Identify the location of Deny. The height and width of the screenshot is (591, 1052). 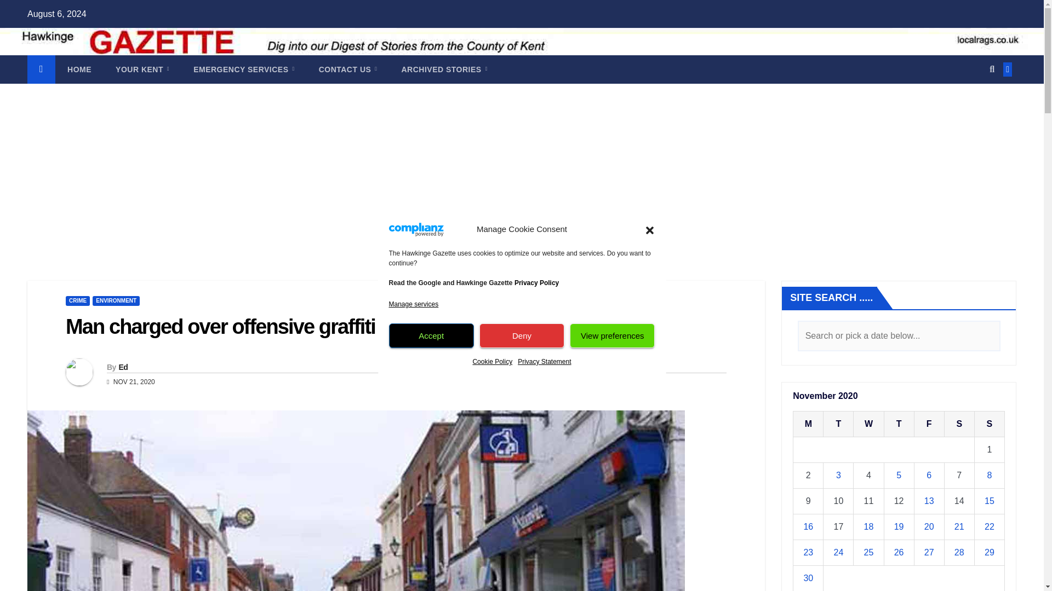
(522, 335).